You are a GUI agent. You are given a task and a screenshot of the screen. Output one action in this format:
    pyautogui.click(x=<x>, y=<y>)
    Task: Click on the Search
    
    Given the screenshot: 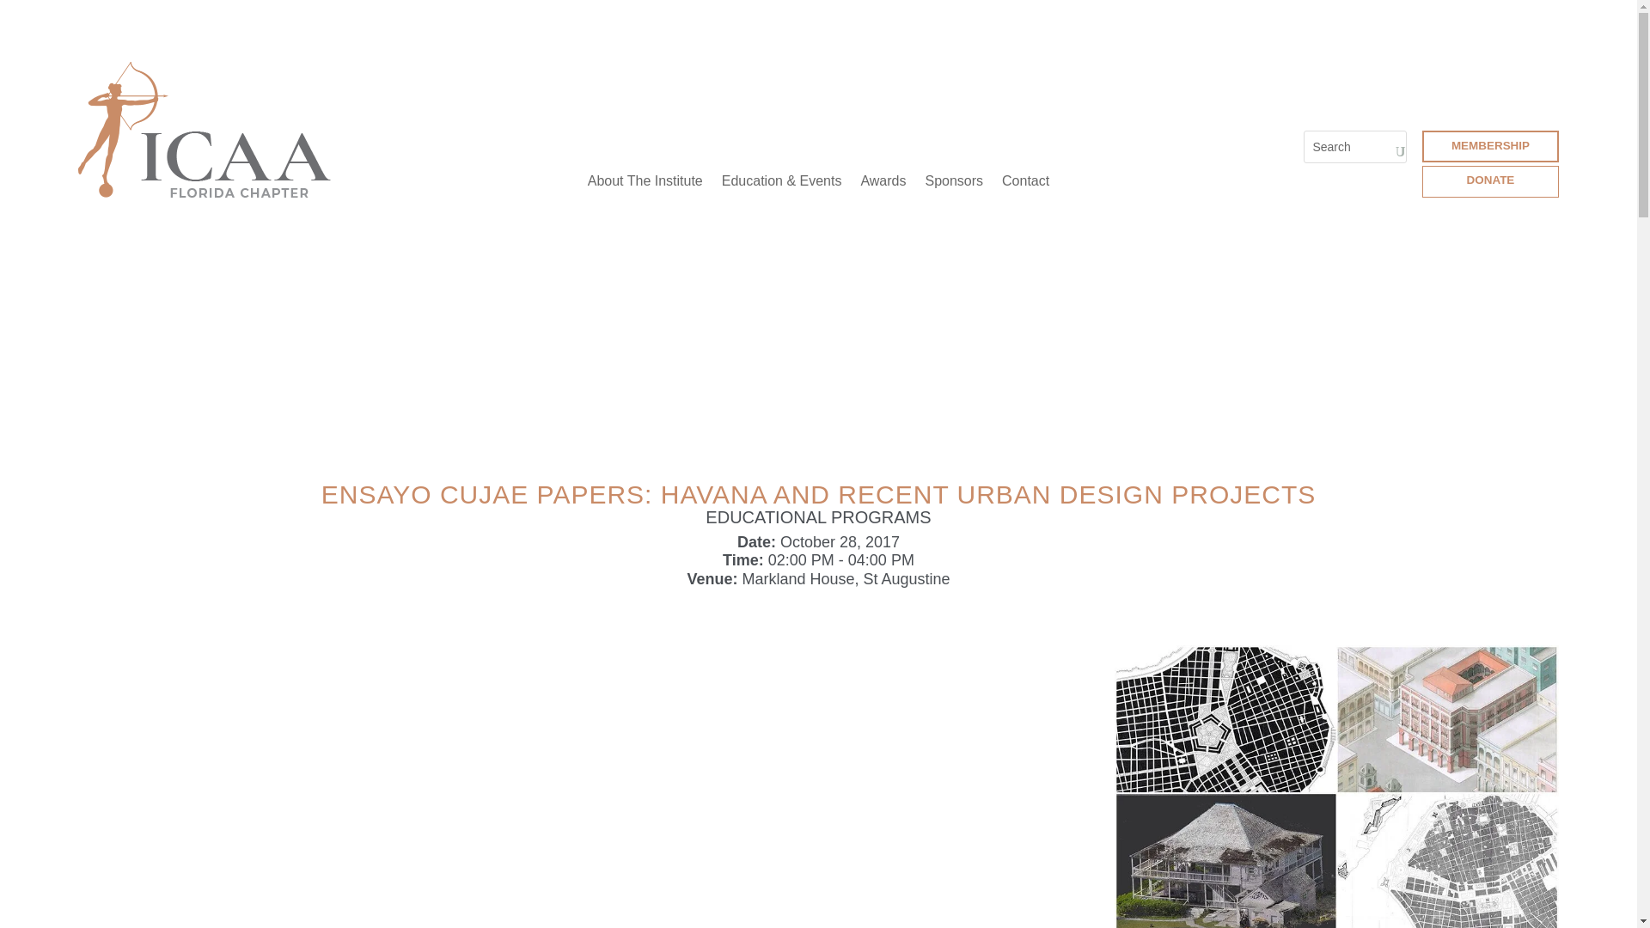 What is the action you would take?
    pyautogui.click(x=27, y=15)
    